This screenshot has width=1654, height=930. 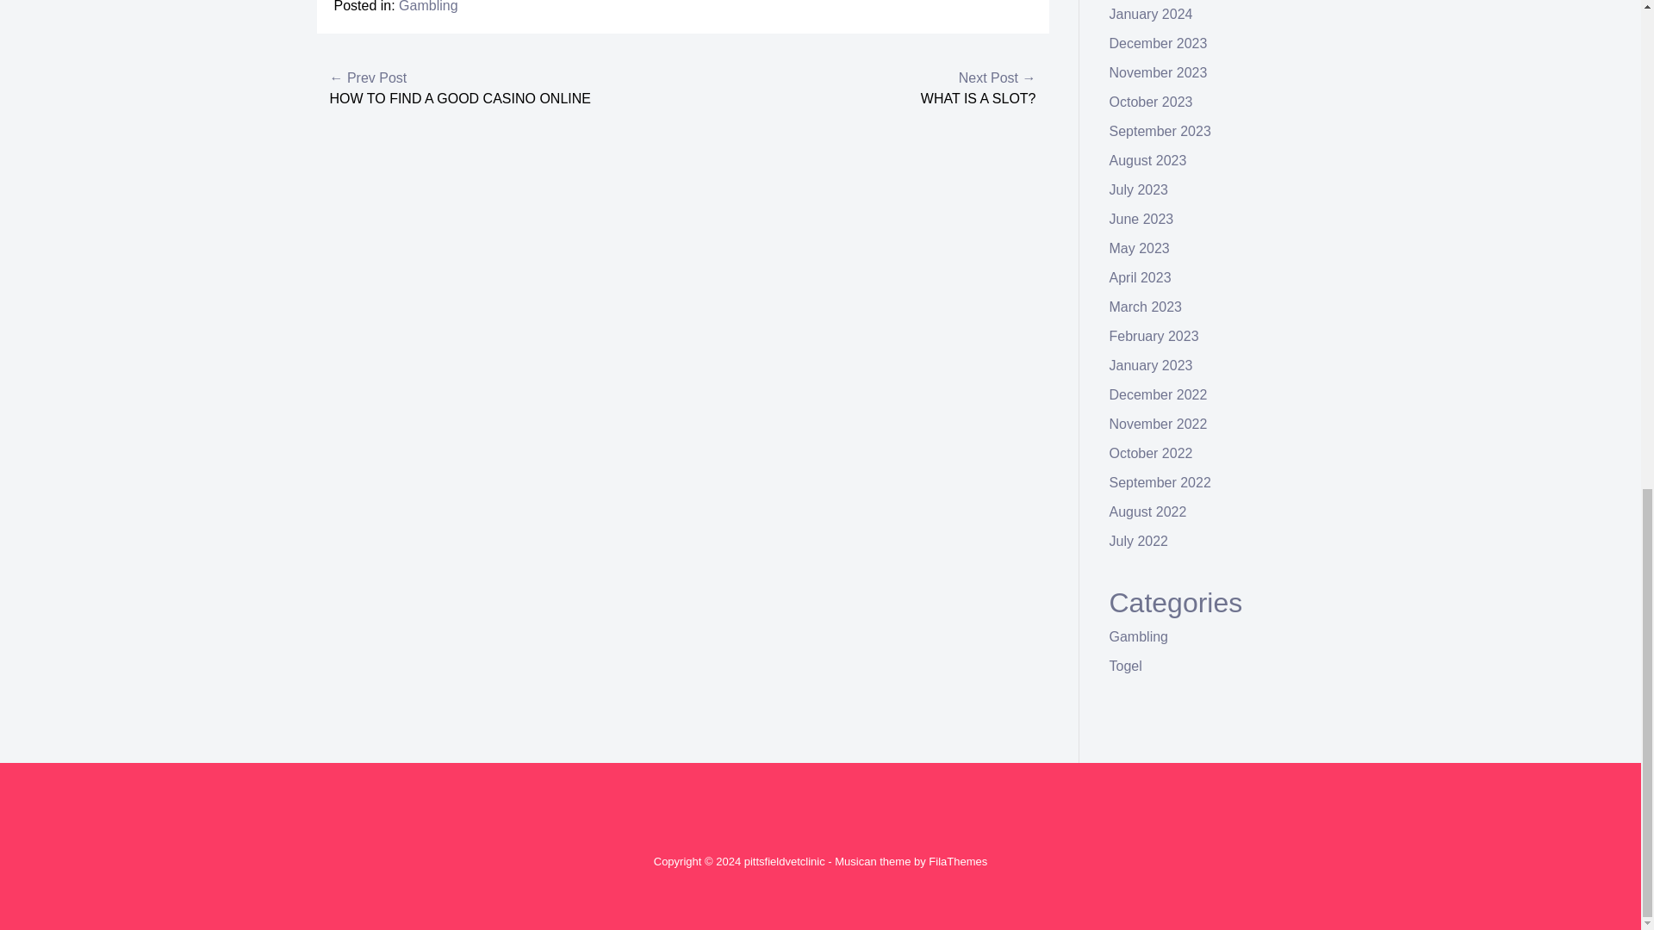 I want to click on July 2023, so click(x=1139, y=189).